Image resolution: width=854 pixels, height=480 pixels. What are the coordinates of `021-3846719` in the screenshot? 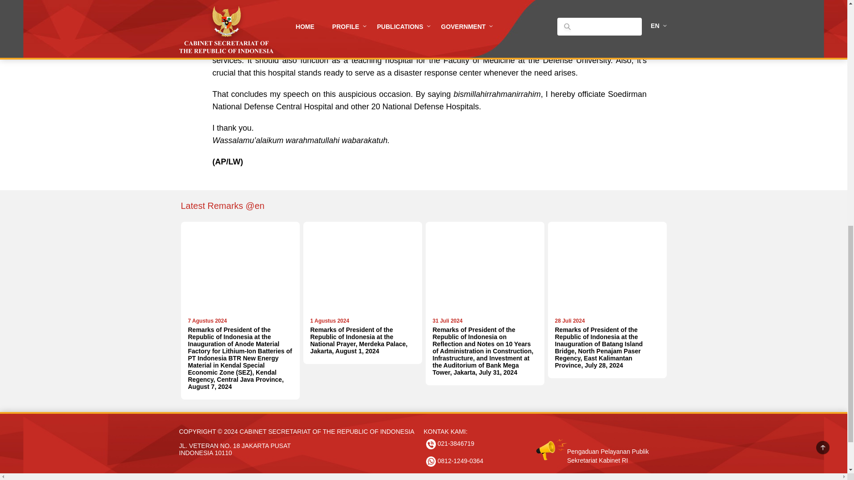 It's located at (450, 444).